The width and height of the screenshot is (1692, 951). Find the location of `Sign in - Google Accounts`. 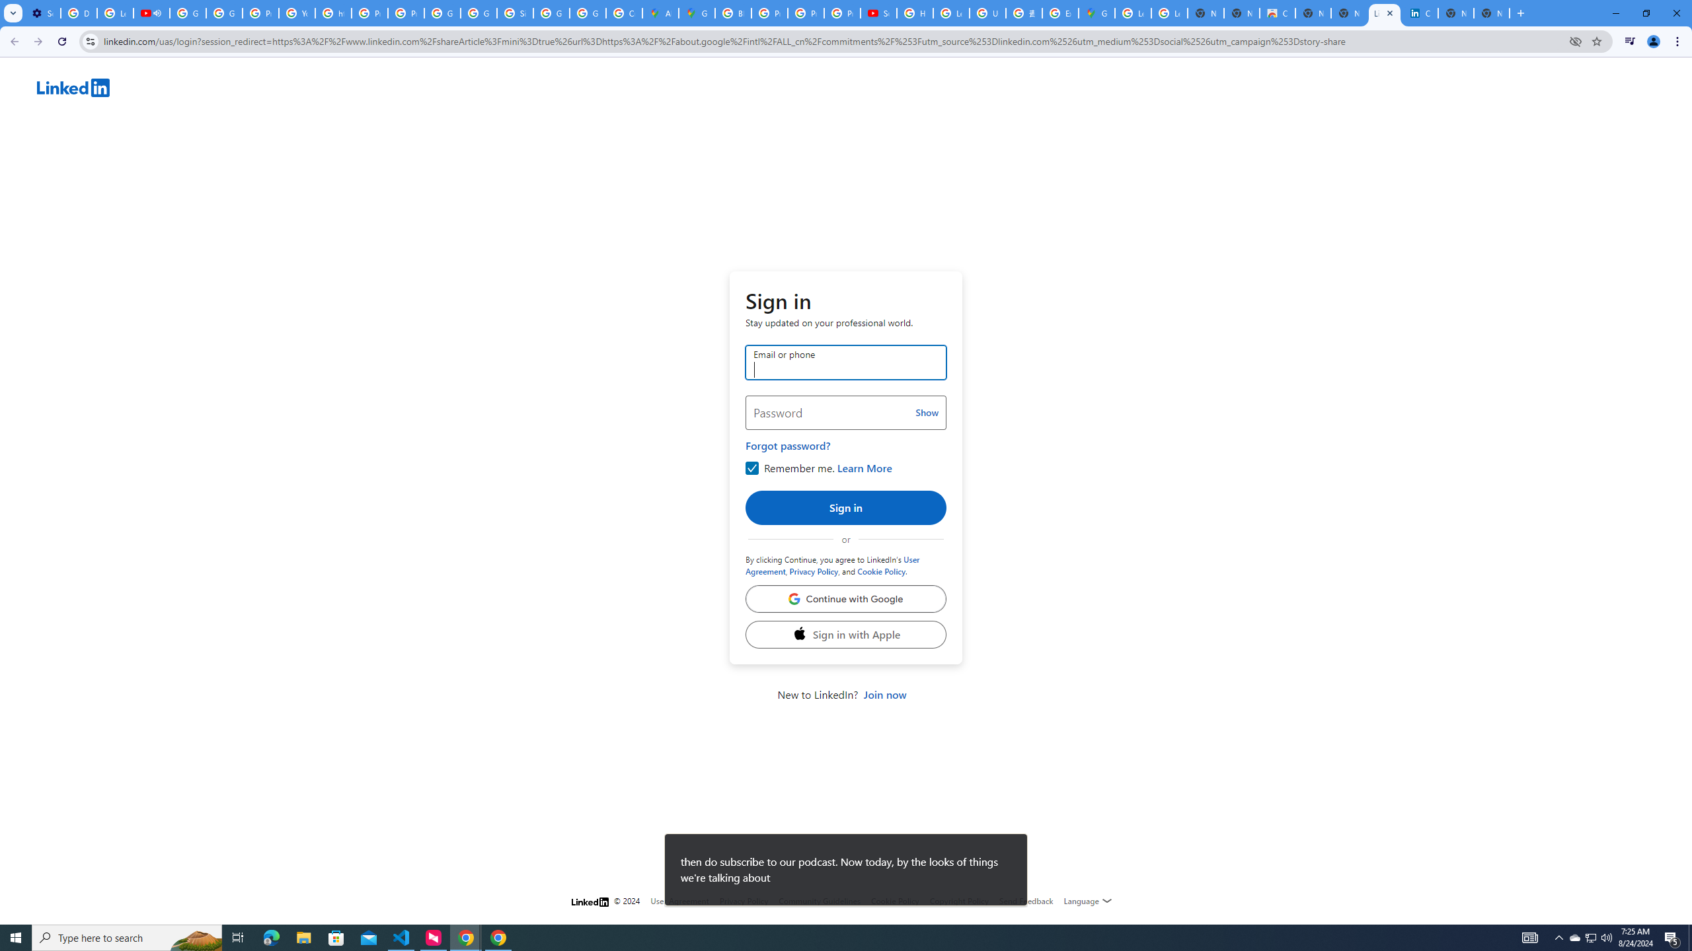

Sign in - Google Accounts is located at coordinates (515, 13).